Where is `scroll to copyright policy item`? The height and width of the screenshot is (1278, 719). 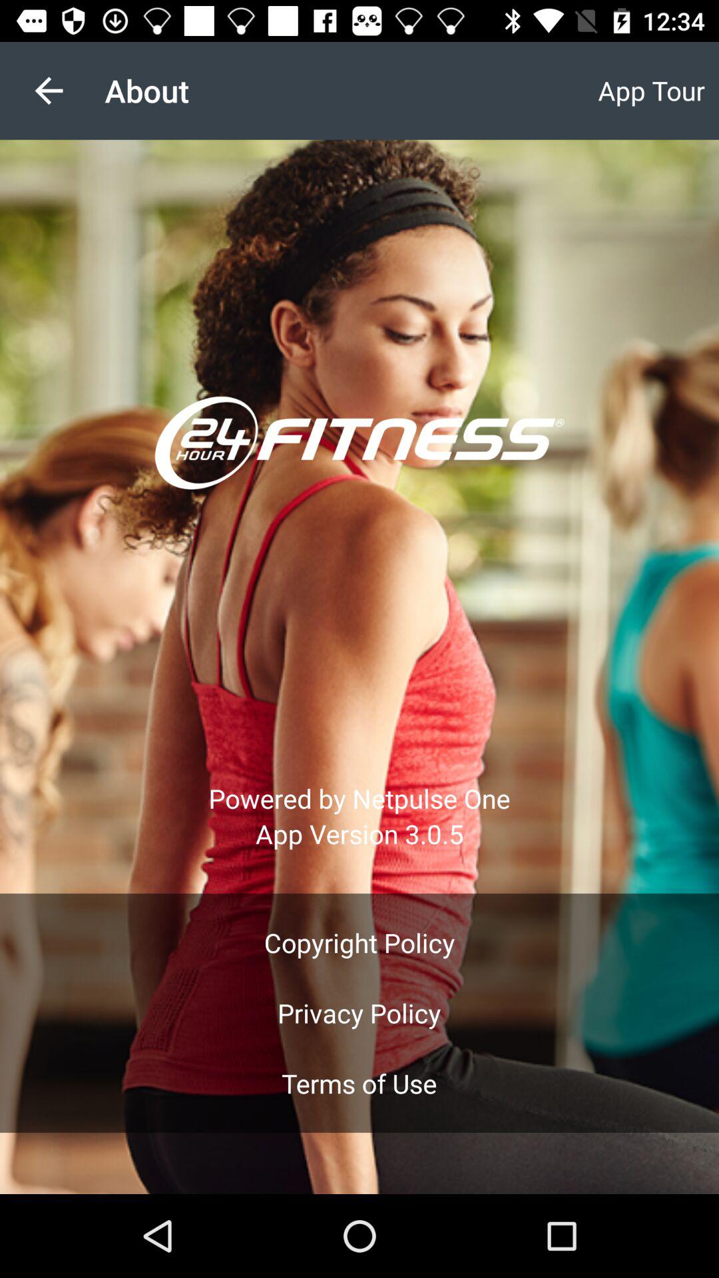
scroll to copyright policy item is located at coordinates (359, 943).